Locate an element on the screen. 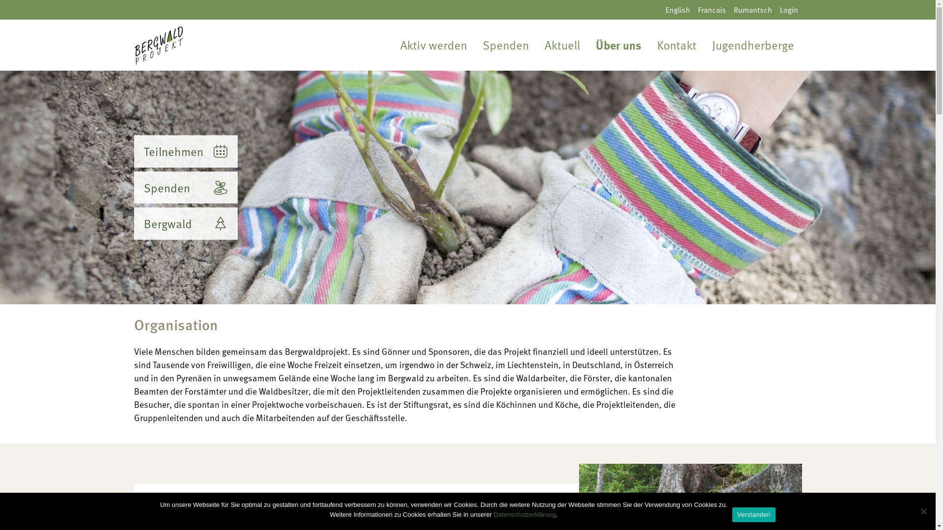 The width and height of the screenshot is (943, 530). Aktiv werden is located at coordinates (433, 45).